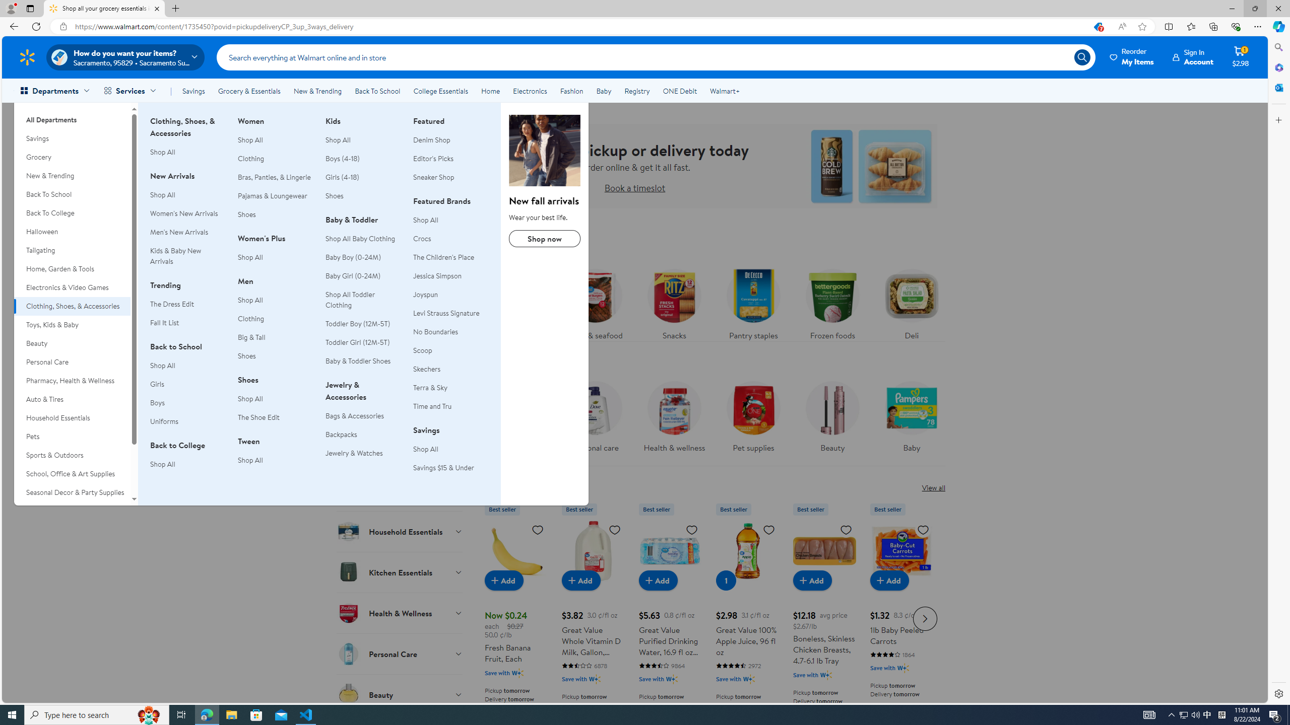 This screenshot has height=725, width=1290. Describe the element at coordinates (175, 256) in the screenshot. I see `Kids & Baby New Arrivals` at that location.